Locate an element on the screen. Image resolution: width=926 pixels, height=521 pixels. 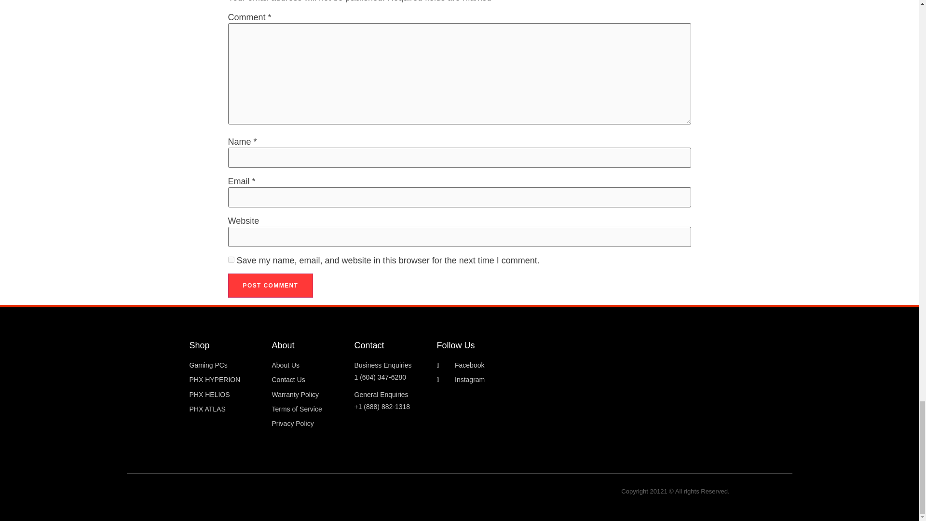
Instagram is located at coordinates (512, 380).